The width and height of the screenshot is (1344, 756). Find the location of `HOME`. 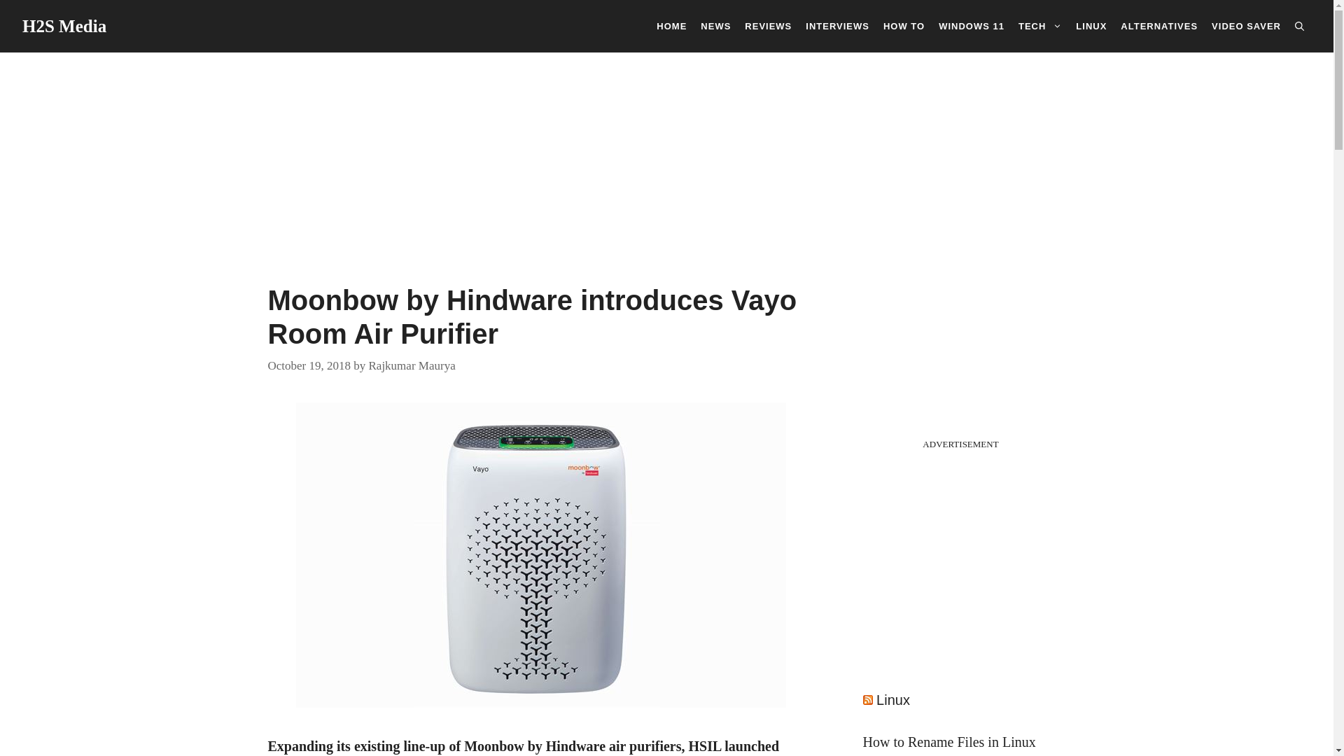

HOME is located at coordinates (671, 25).